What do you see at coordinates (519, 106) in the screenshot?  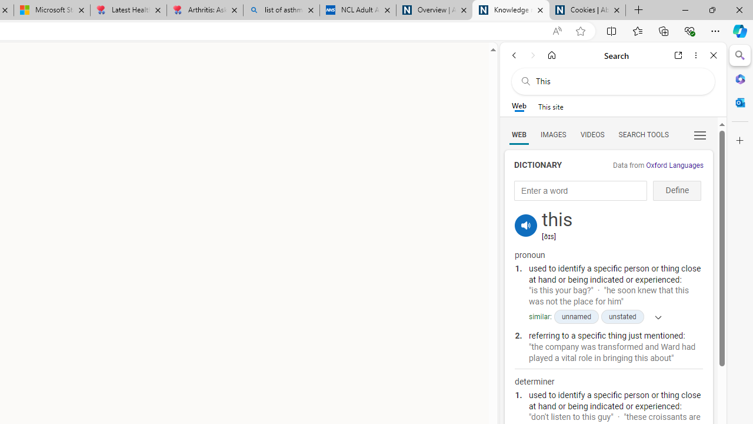 I see `Web scope` at bounding box center [519, 106].